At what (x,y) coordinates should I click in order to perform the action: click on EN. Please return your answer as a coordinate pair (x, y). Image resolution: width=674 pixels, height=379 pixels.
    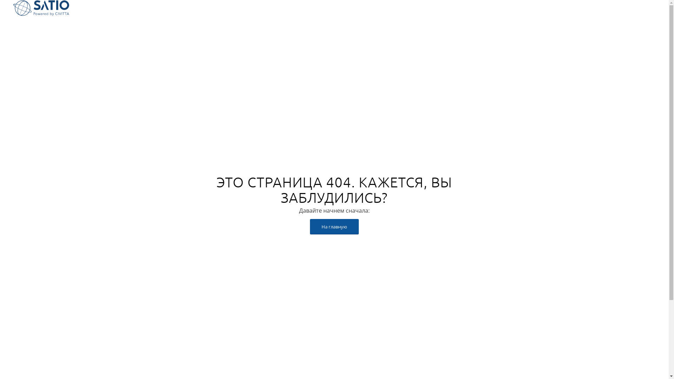
    Looking at the image, I should click on (650, 8).